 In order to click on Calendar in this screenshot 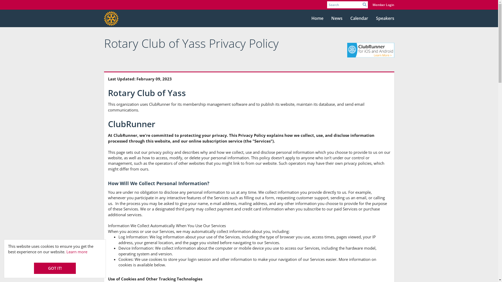, I will do `click(359, 19)`.